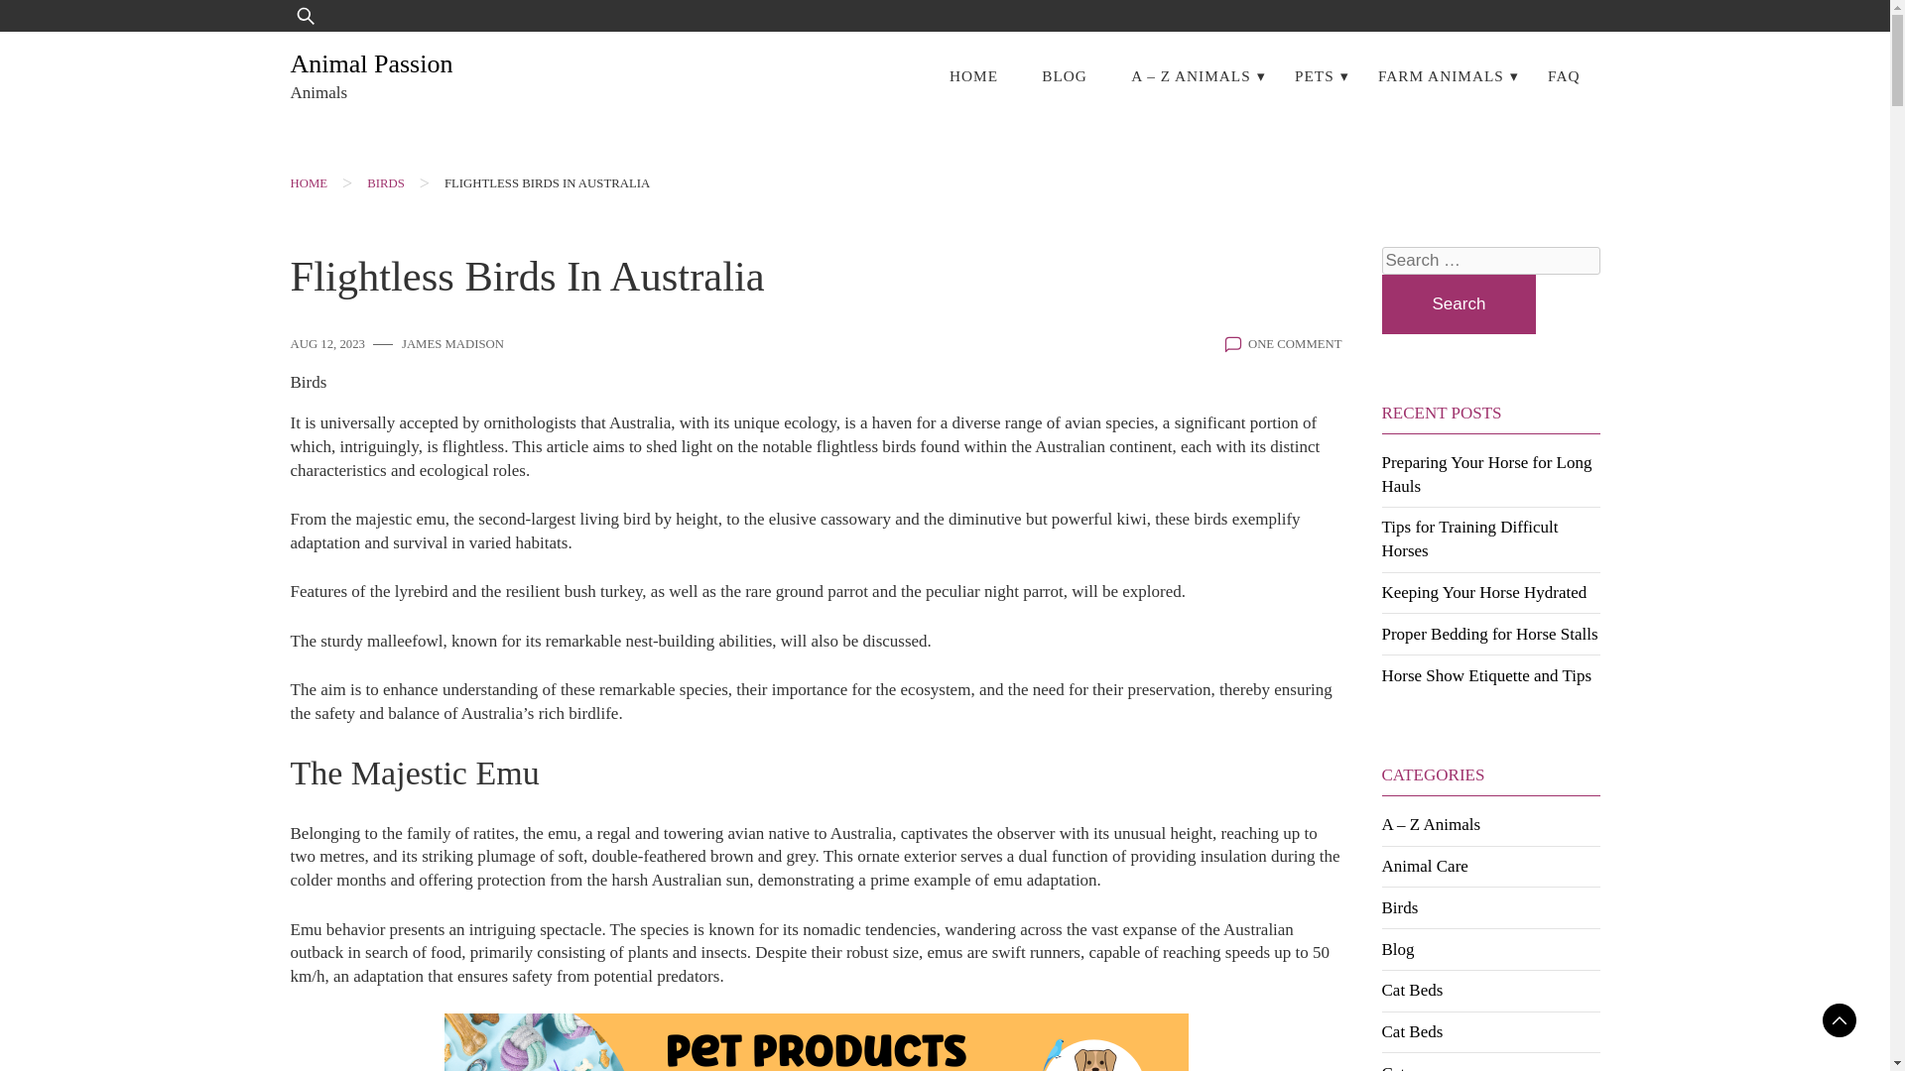  Describe the element at coordinates (1459, 303) in the screenshot. I see `Search` at that location.